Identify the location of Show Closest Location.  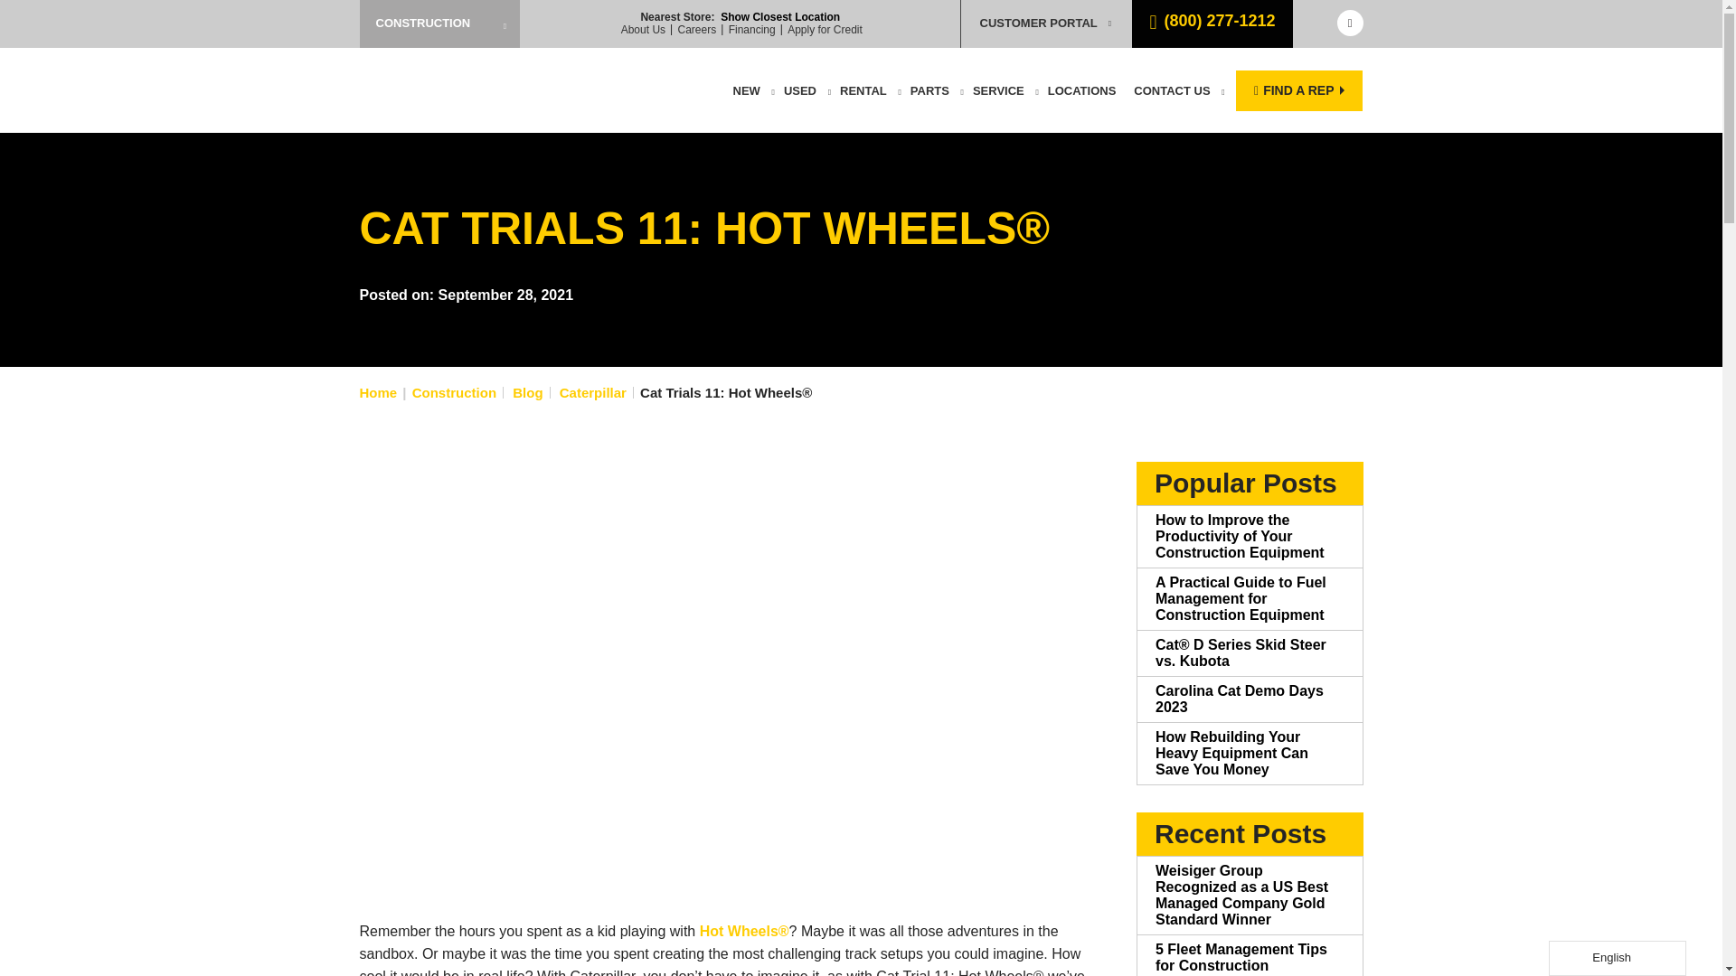
(779, 16).